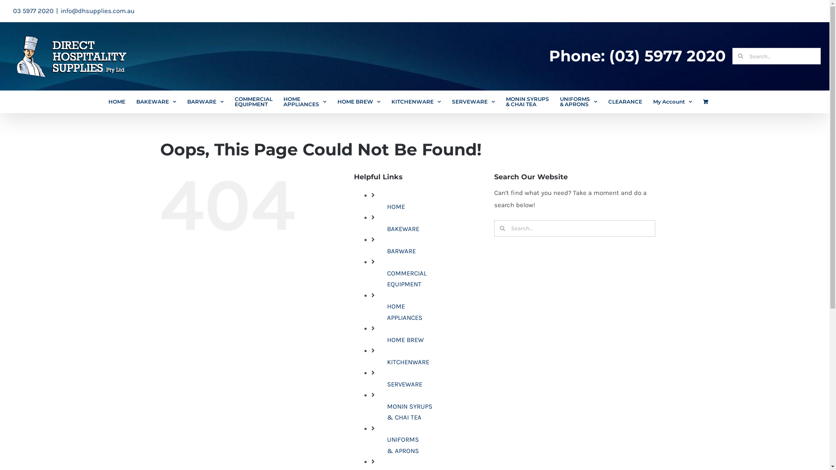 Image resolution: width=836 pixels, height=470 pixels. I want to click on MONIN SYRUPS
& CHAI TEA, so click(409, 412).